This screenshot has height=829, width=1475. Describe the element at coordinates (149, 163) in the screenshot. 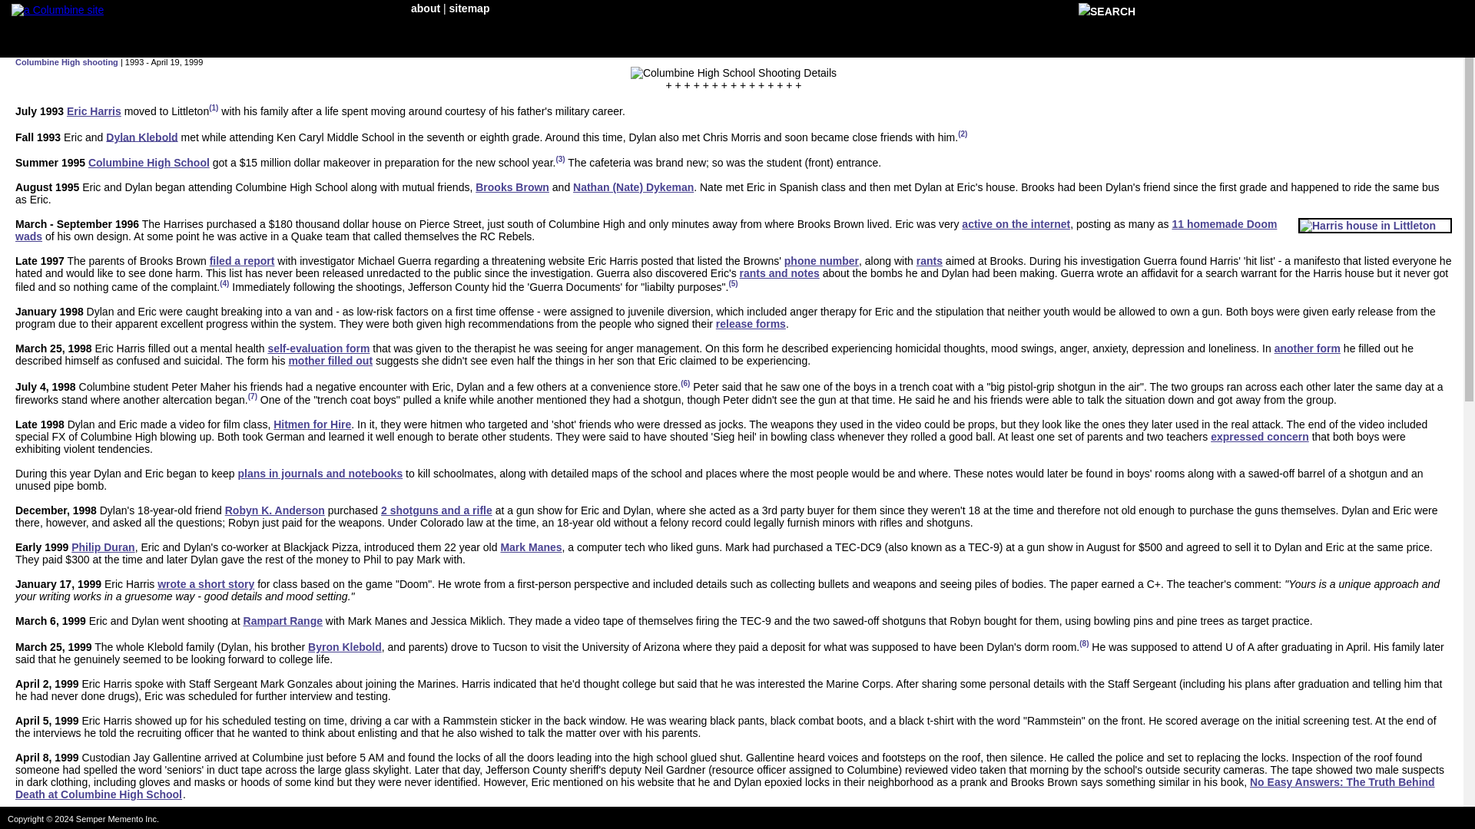

I see `Columbine High School` at that location.